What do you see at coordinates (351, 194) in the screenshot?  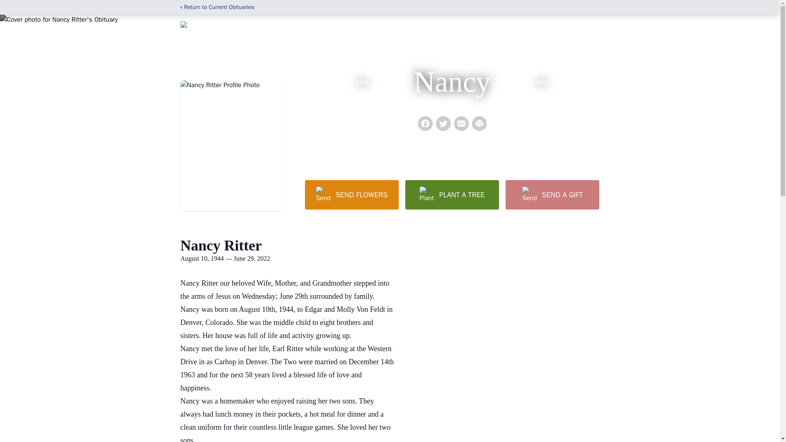 I see `SEND FLOWERS` at bounding box center [351, 194].